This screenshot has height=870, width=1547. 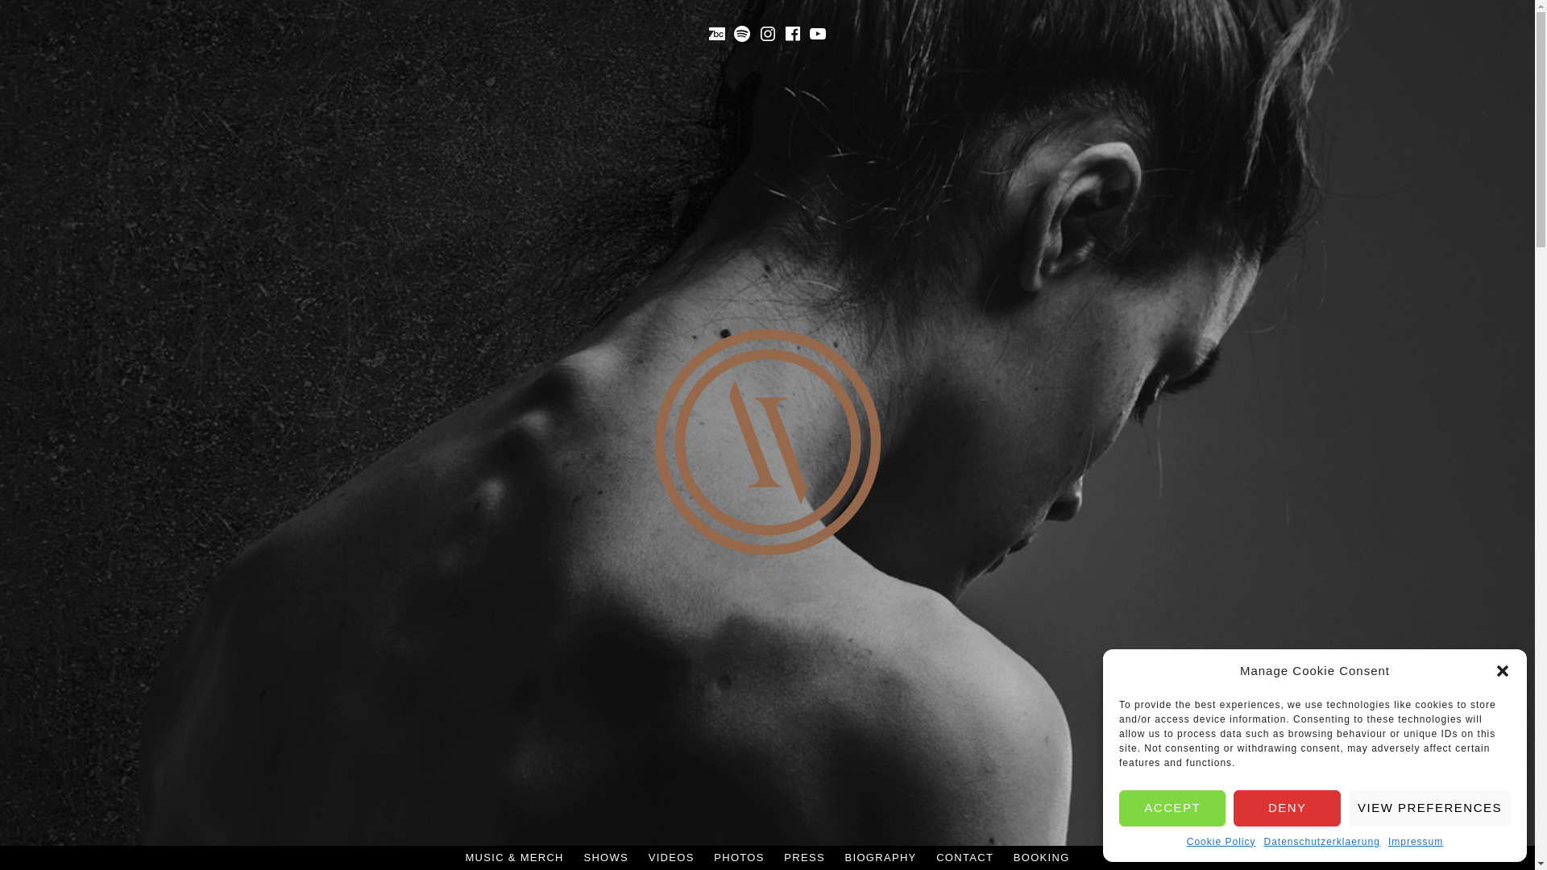 What do you see at coordinates (1221, 843) in the screenshot?
I see `Cookie Policy` at bounding box center [1221, 843].